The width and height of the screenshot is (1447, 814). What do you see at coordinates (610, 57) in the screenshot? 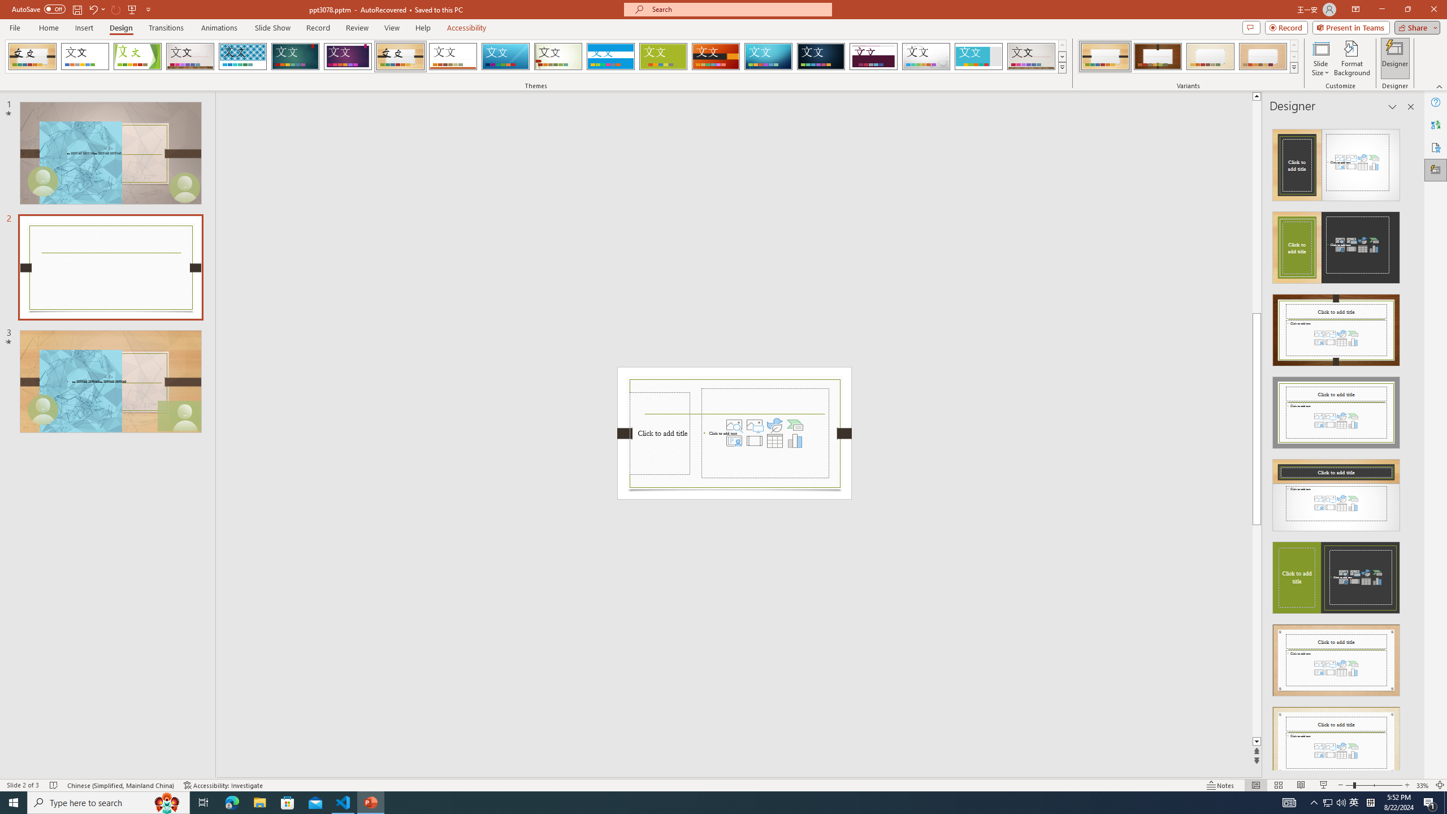
I see `Banded` at bounding box center [610, 57].